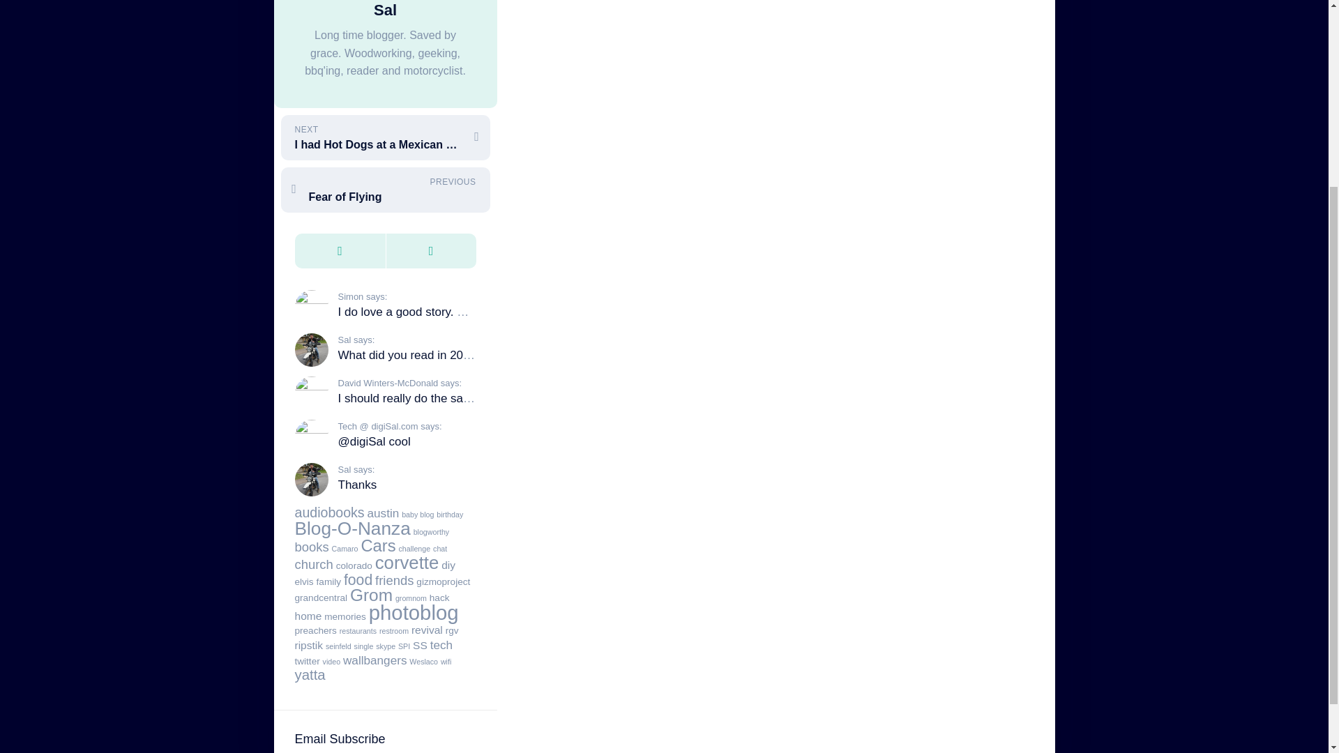 This screenshot has height=753, width=1339. Describe the element at coordinates (356, 485) in the screenshot. I see `Thanks` at that location.